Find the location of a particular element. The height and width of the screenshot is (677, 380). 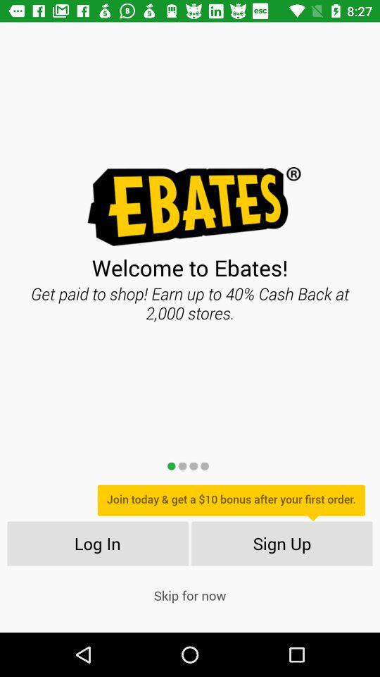

select the item above skip for now icon is located at coordinates (281, 543).